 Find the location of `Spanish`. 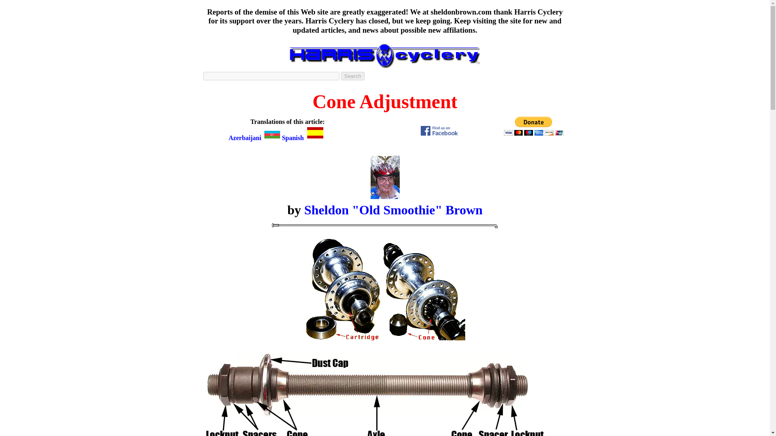

Spanish is located at coordinates (303, 137).